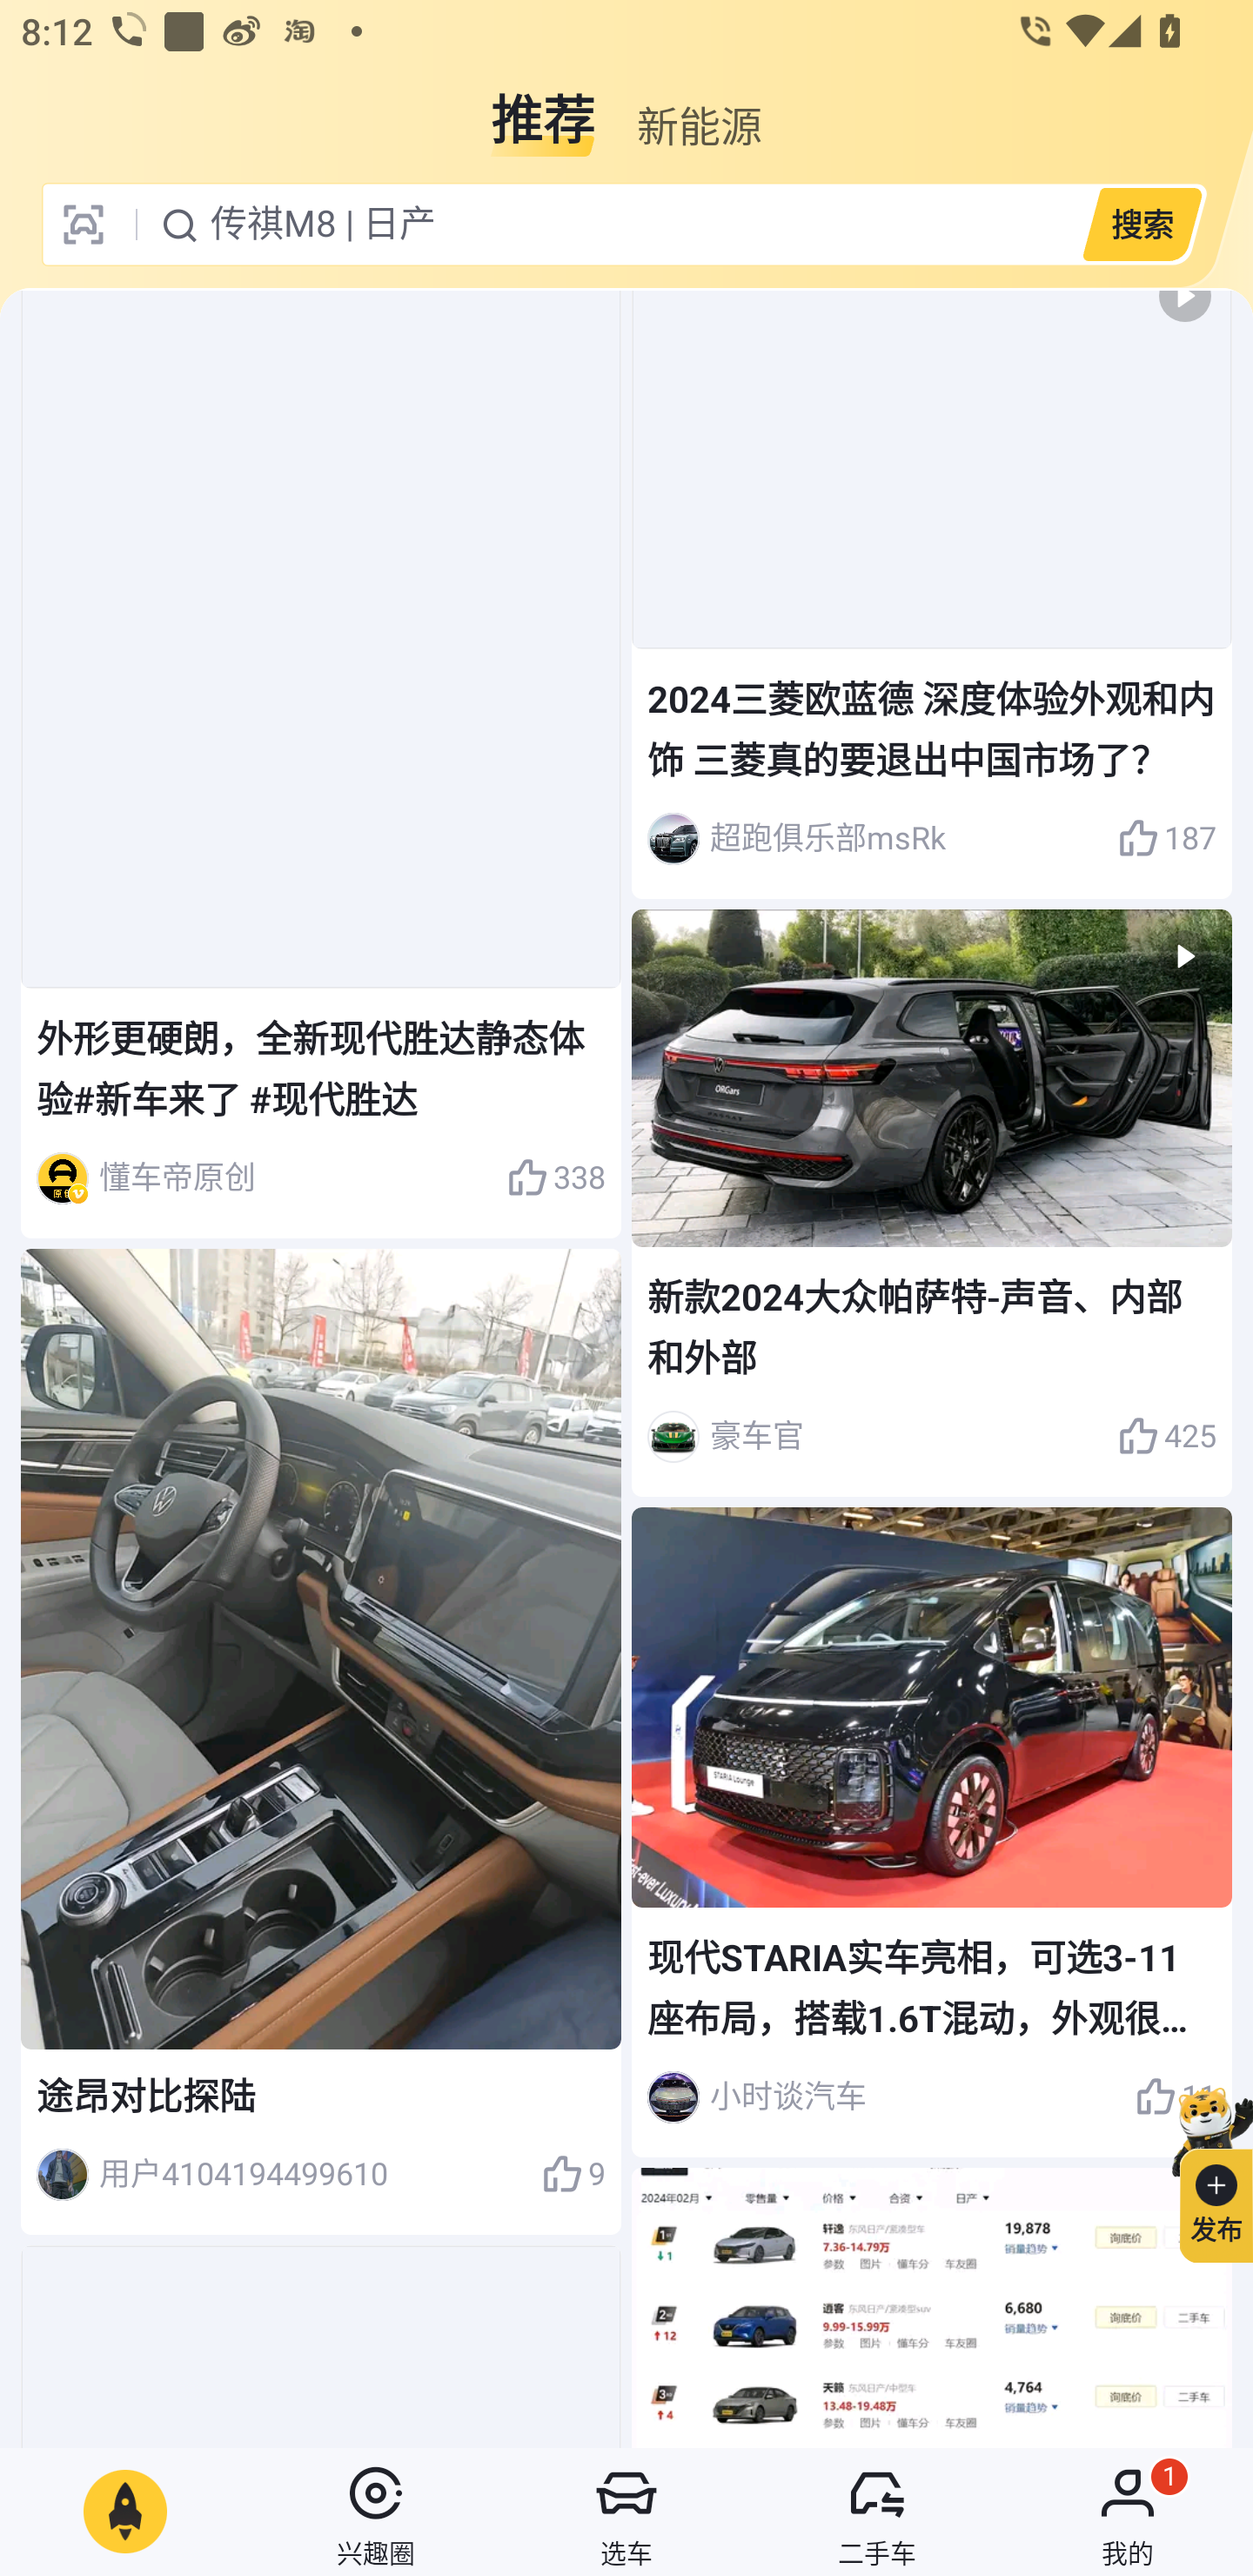 The image size is (1253, 2576). Describe the element at coordinates (931, 1203) in the screenshot. I see ` 新款2024大众帕萨特-声音、内部和外部 豪车官 425` at that location.